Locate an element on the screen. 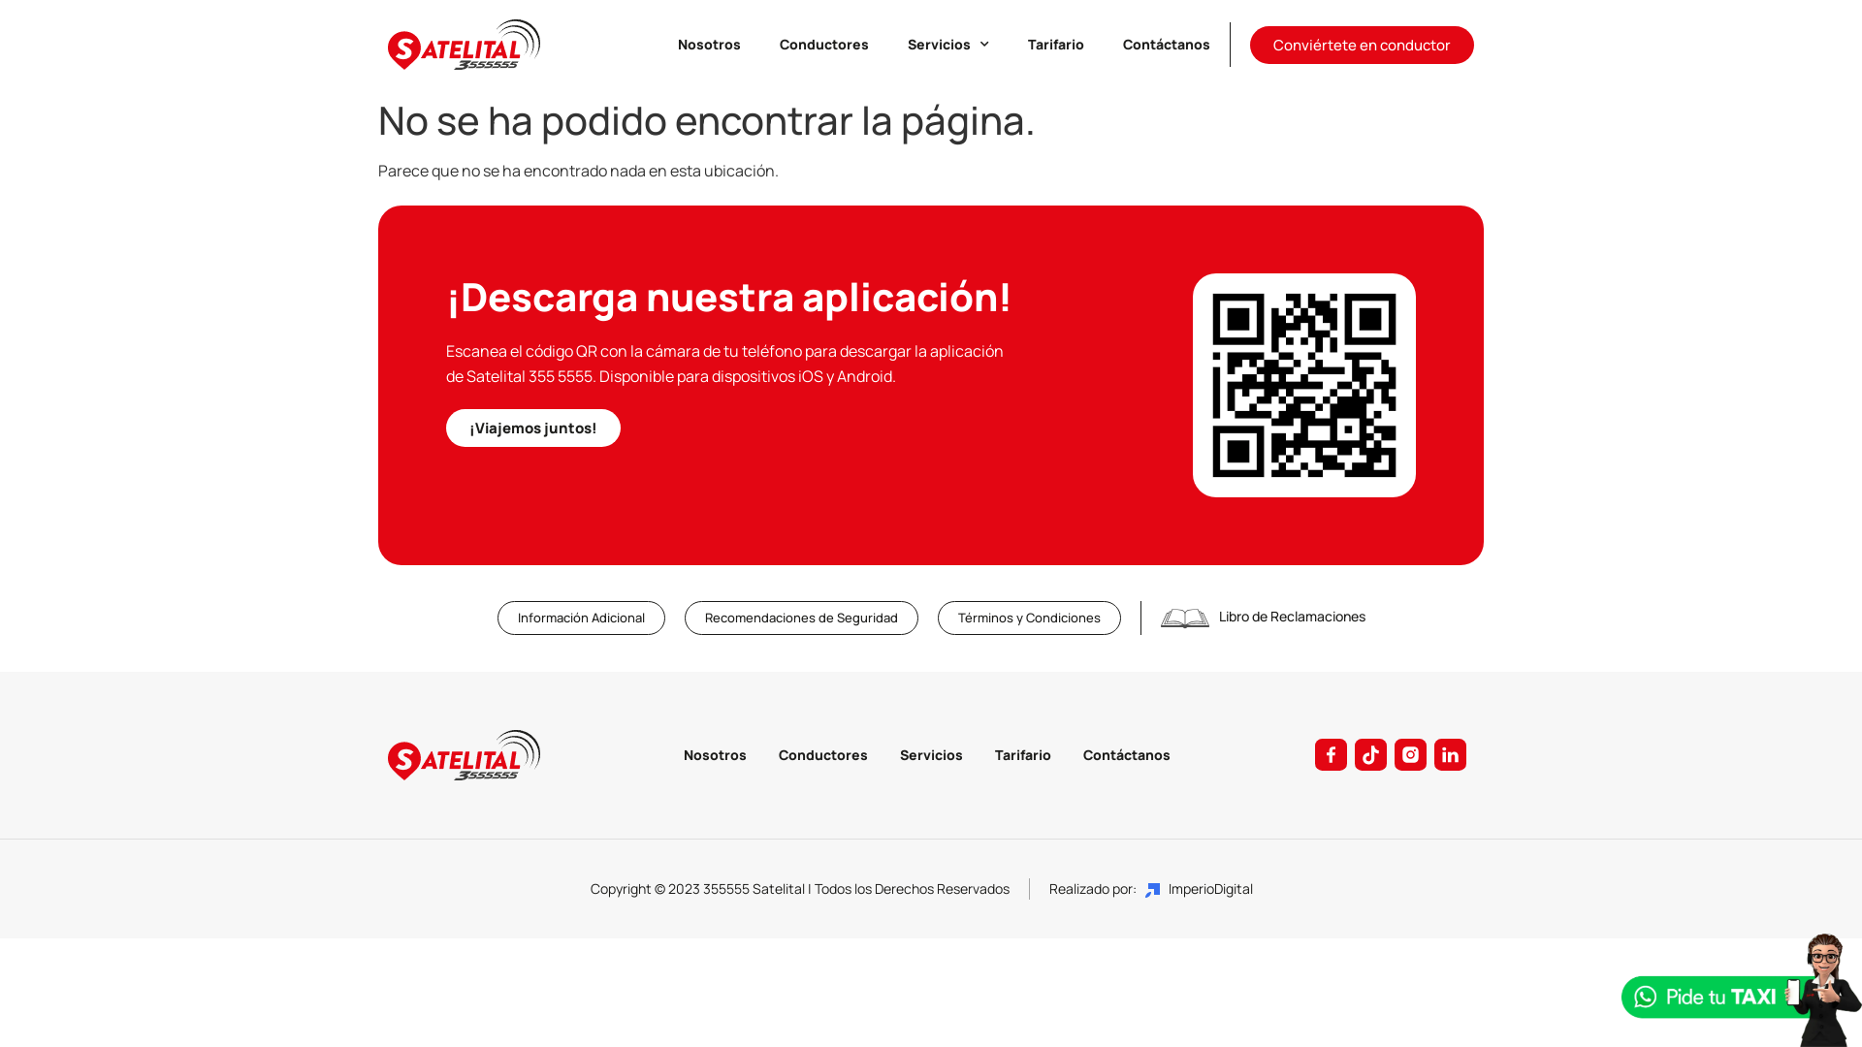 The height and width of the screenshot is (1047, 1862). Nosotros is located at coordinates (710, 45).